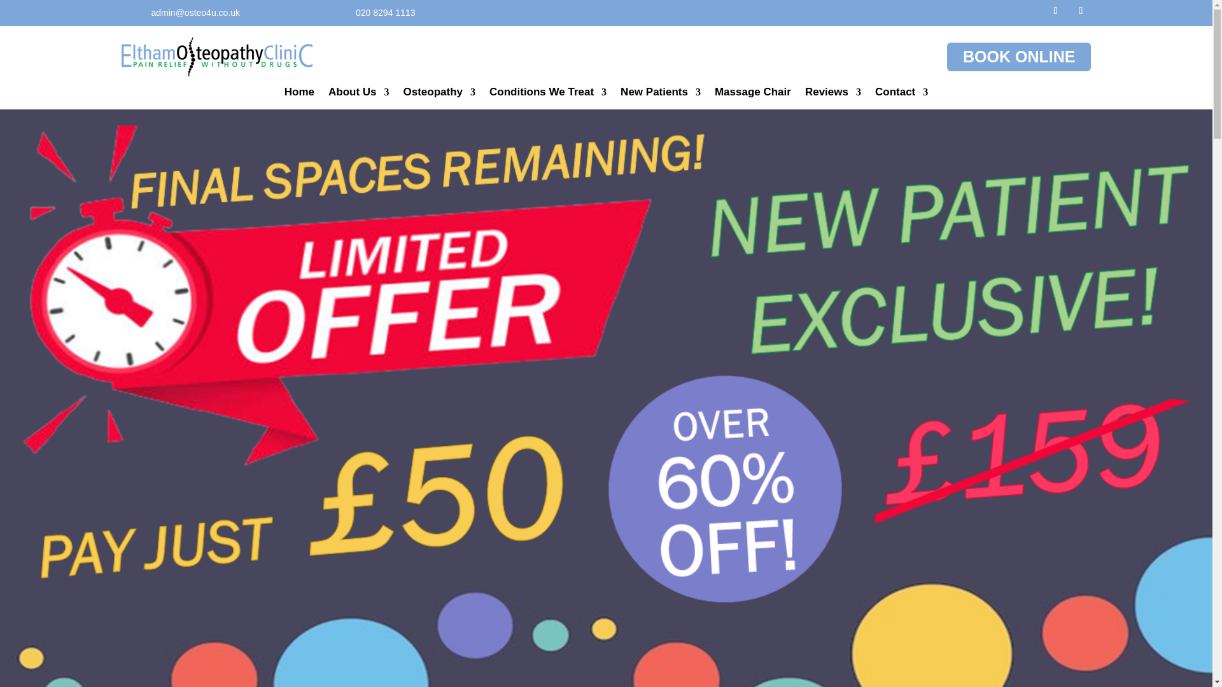  Describe the element at coordinates (547, 94) in the screenshot. I see `Conditions We Treat` at that location.